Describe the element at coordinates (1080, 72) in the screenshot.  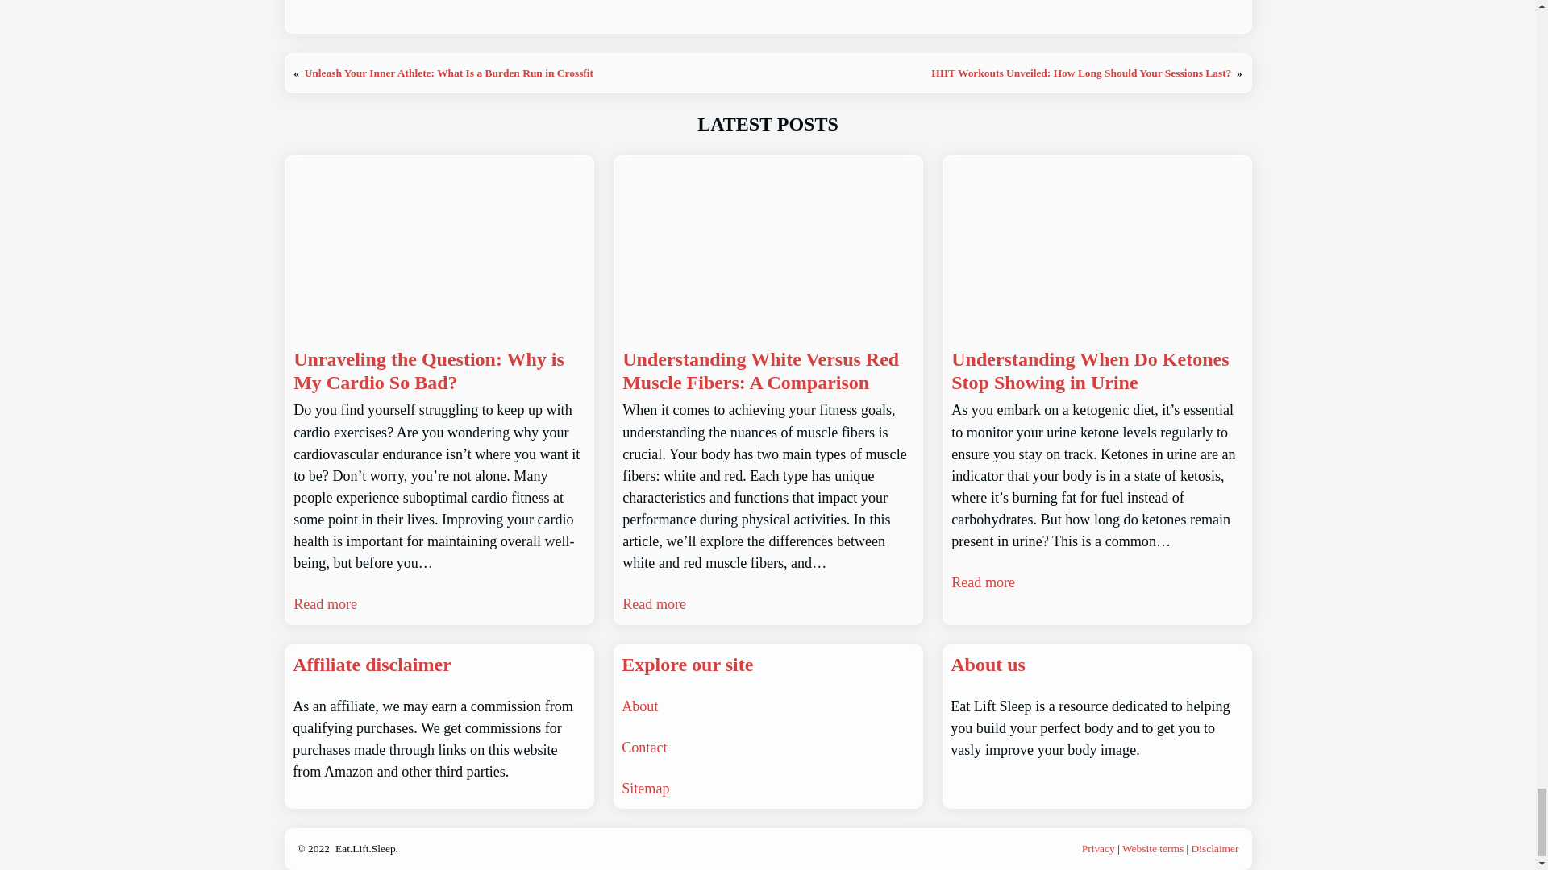
I see `HIIT Workouts Unveiled: How Long Should Your Sessions Last?` at that location.